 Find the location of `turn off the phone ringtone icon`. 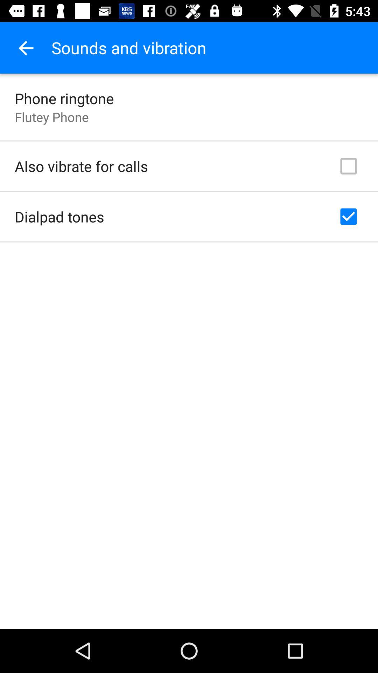

turn off the phone ringtone icon is located at coordinates (64, 98).